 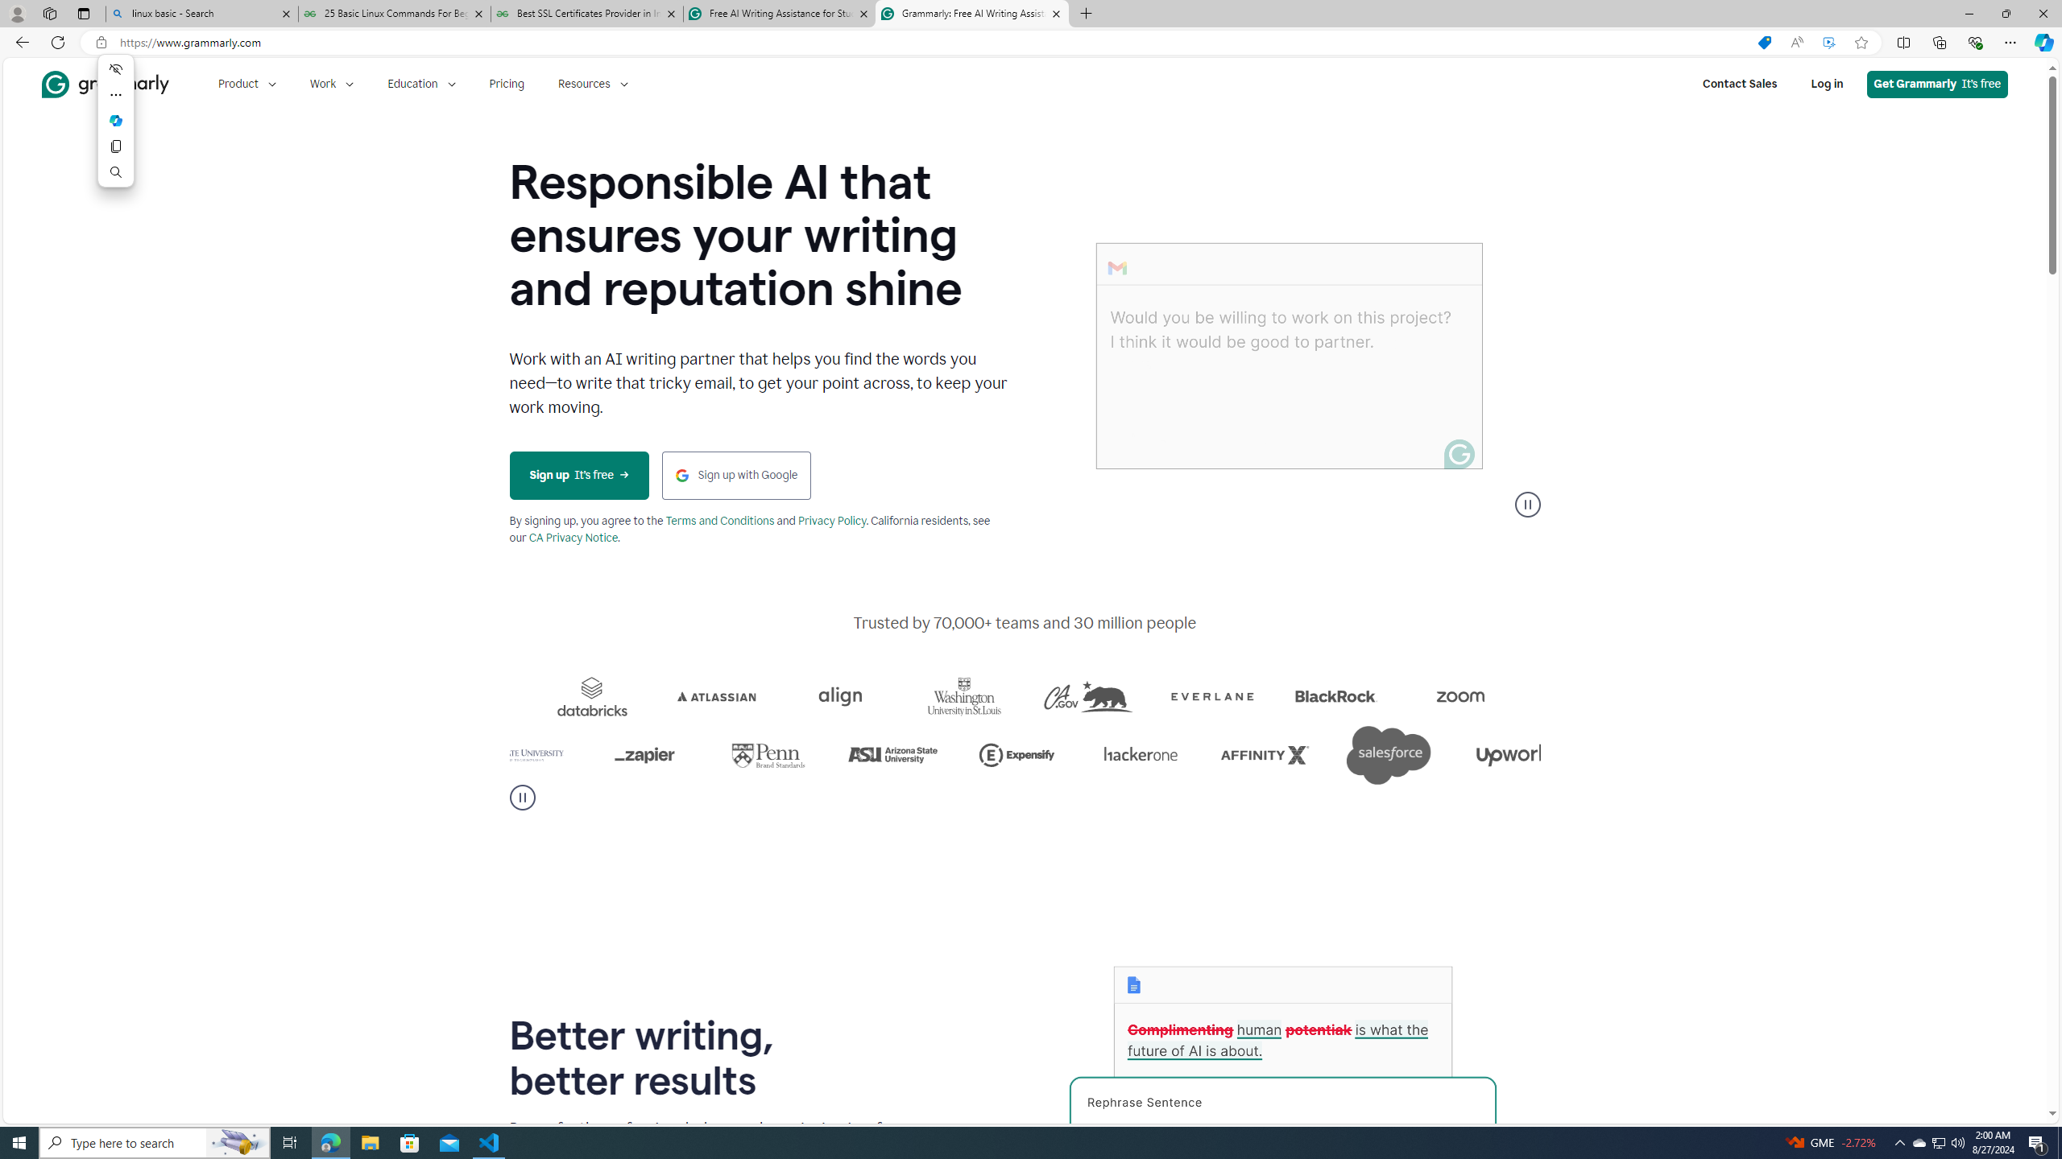 I want to click on Expensify, so click(x=1209, y=755).